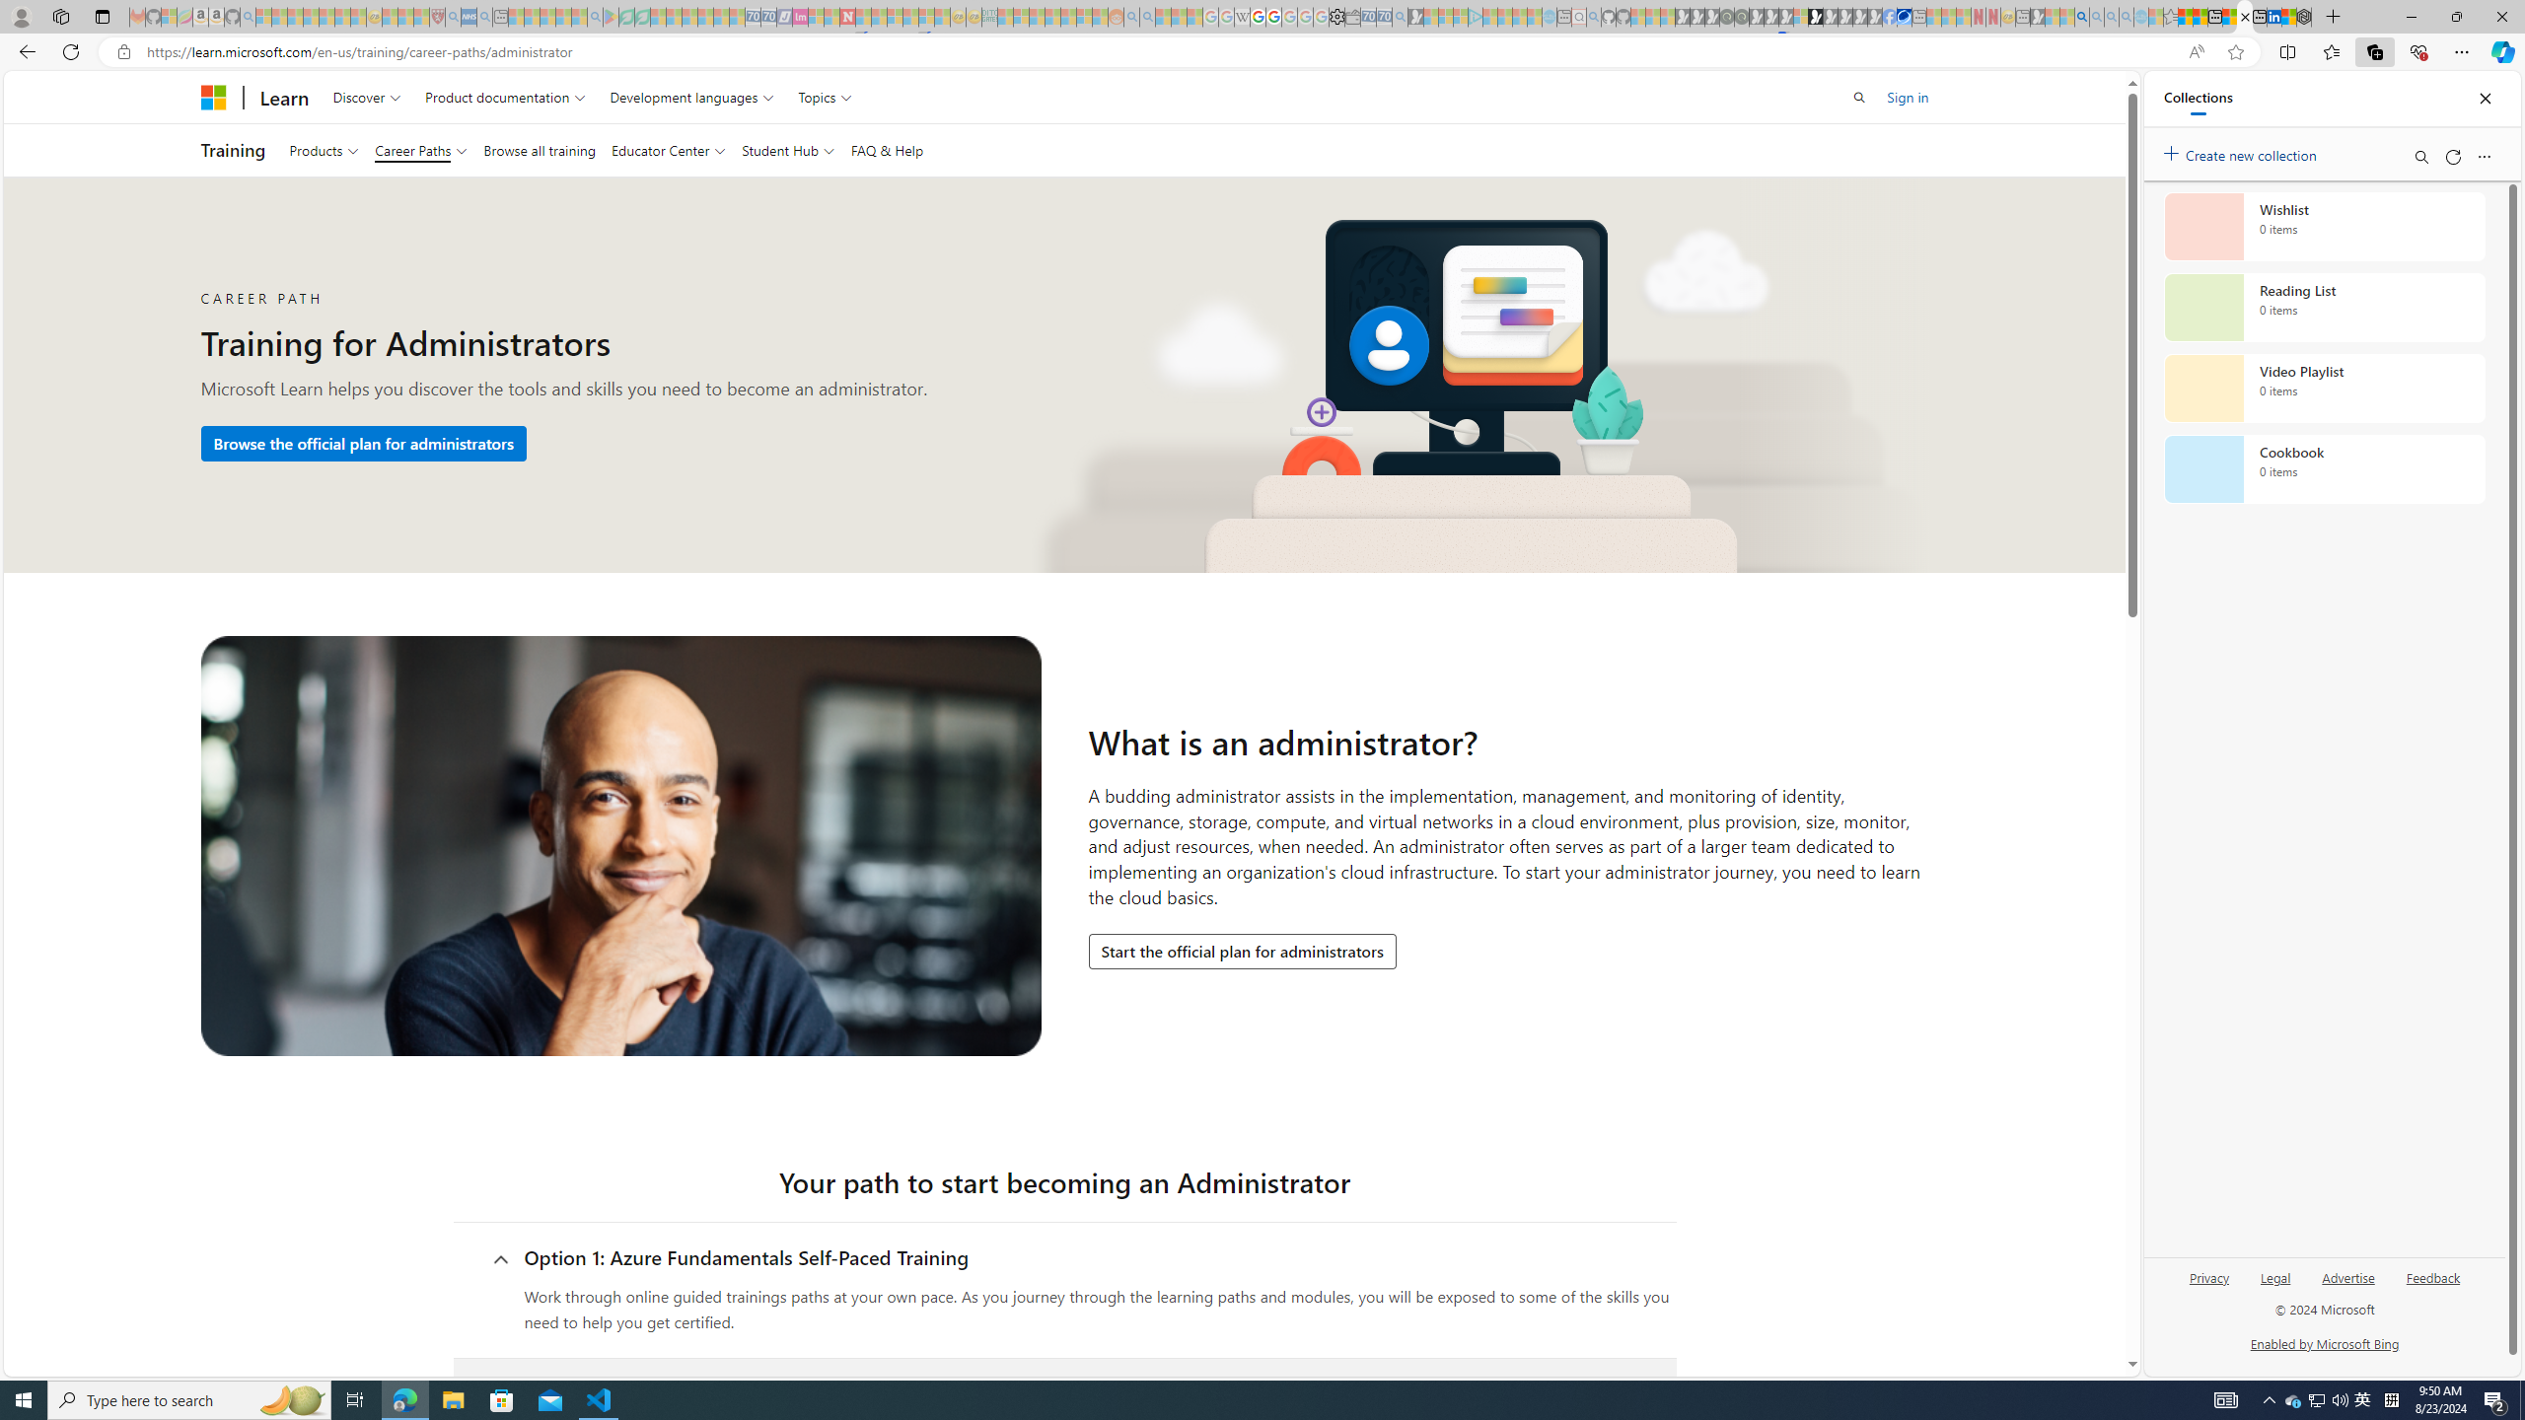  I want to click on Image of a person who works as an administrator, so click(619, 846).